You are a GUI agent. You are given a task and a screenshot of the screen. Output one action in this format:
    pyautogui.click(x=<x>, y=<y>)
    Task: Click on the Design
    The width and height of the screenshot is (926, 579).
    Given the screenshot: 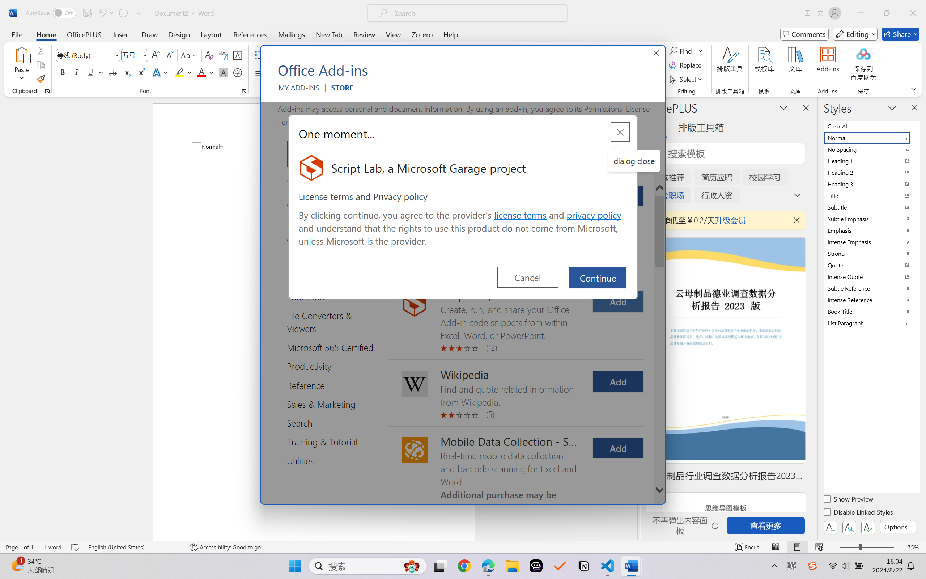 What is the action you would take?
    pyautogui.click(x=179, y=34)
    